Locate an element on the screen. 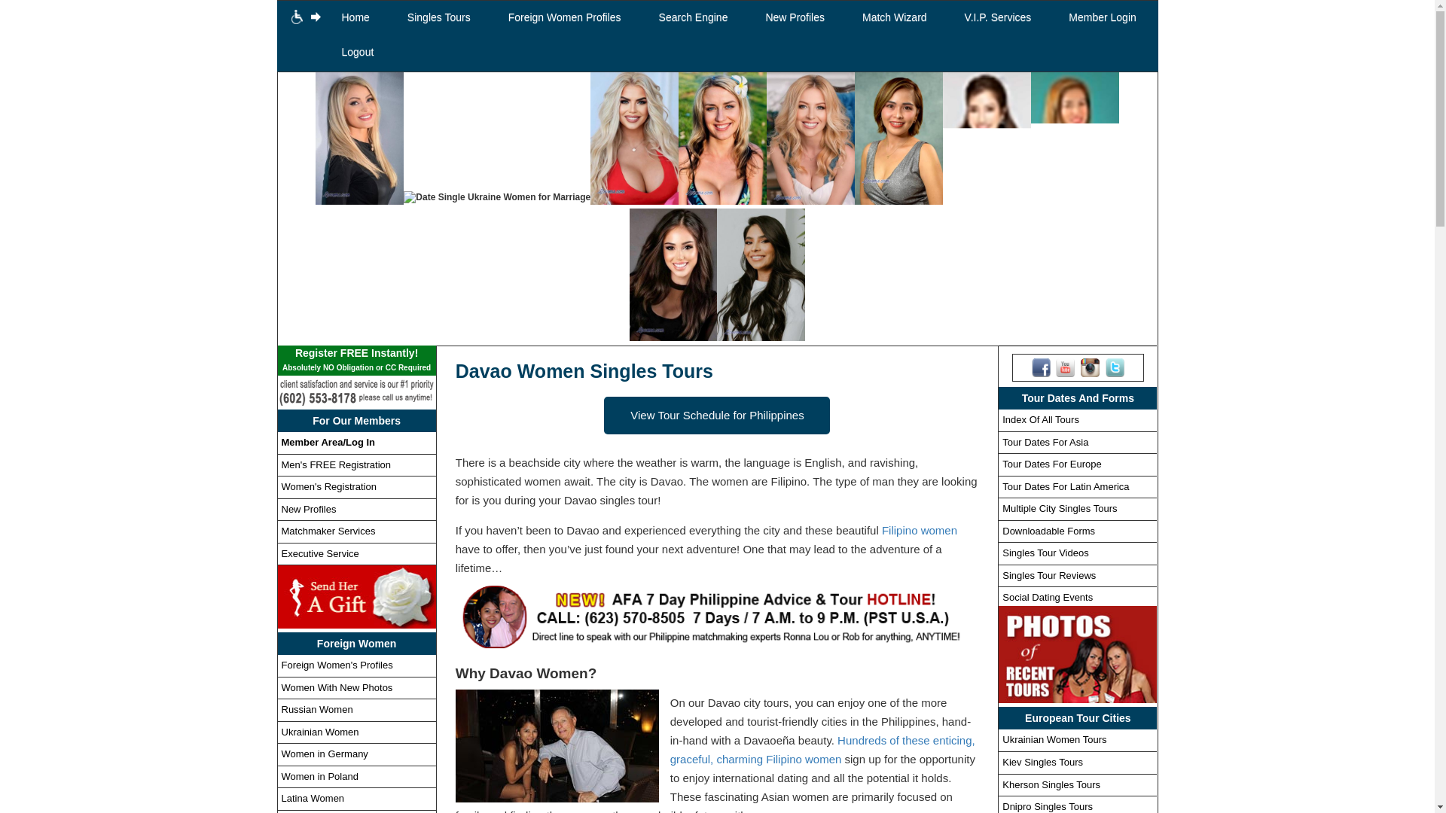 This screenshot has height=813, width=1446. Member Login is located at coordinates (1103, 18).